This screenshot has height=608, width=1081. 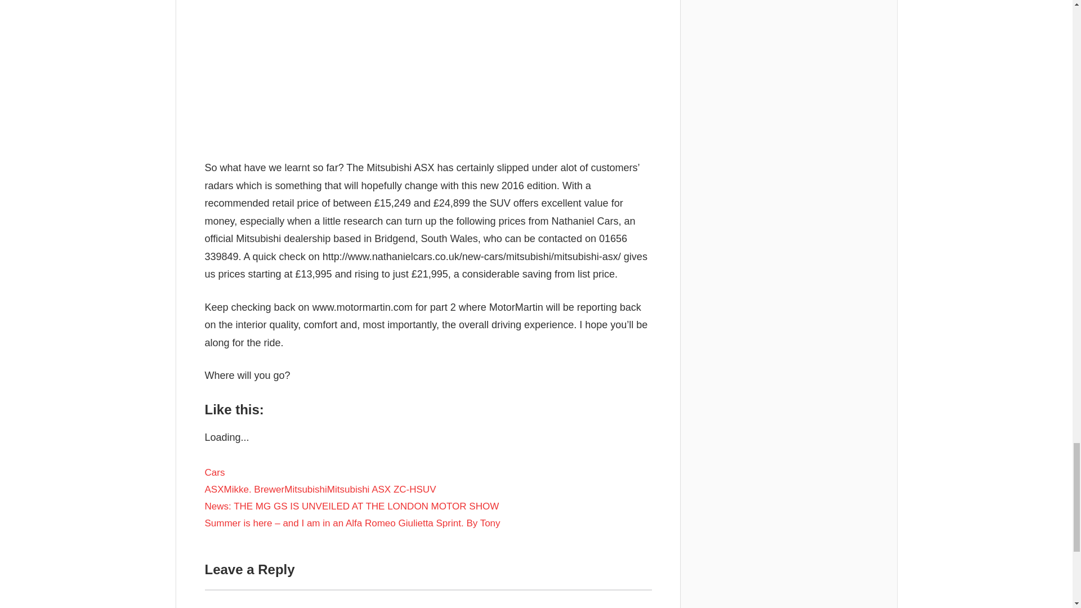 What do you see at coordinates (372, 489) in the screenshot?
I see `Mitsubishi ASX ZC-H` at bounding box center [372, 489].